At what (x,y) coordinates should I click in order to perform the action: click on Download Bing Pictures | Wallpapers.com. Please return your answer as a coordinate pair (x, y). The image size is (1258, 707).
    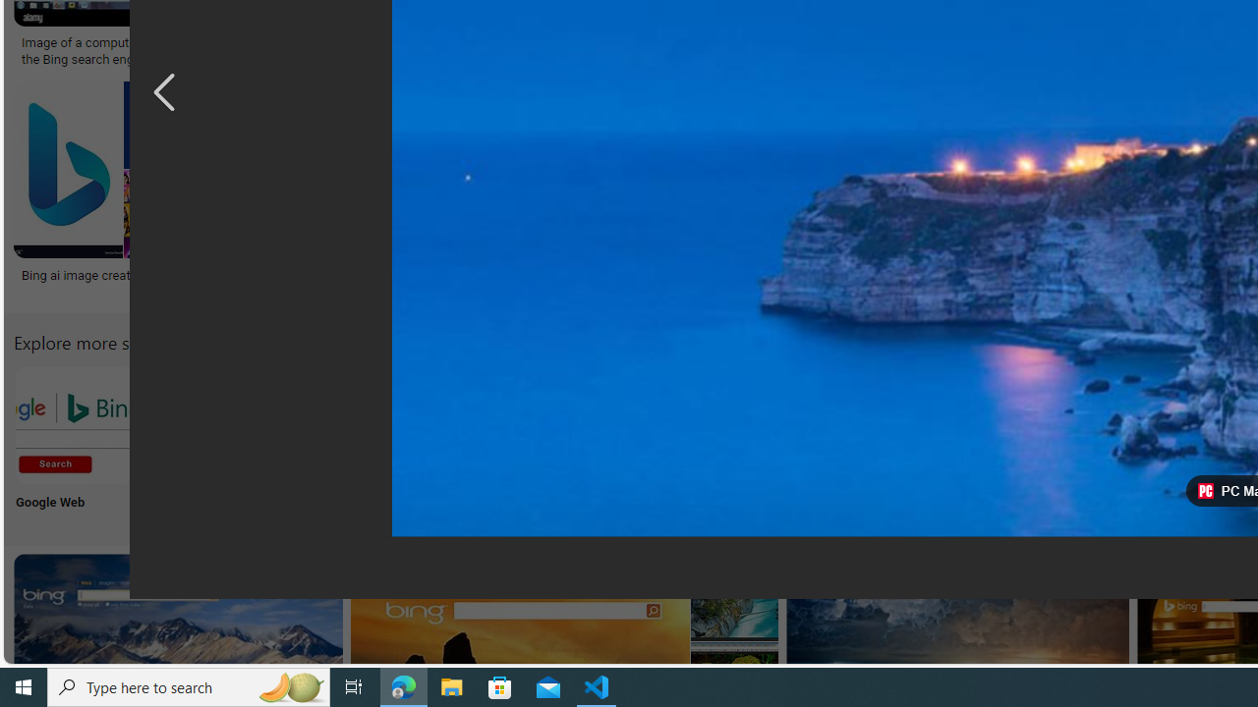
    Looking at the image, I should click on (1028, 43).